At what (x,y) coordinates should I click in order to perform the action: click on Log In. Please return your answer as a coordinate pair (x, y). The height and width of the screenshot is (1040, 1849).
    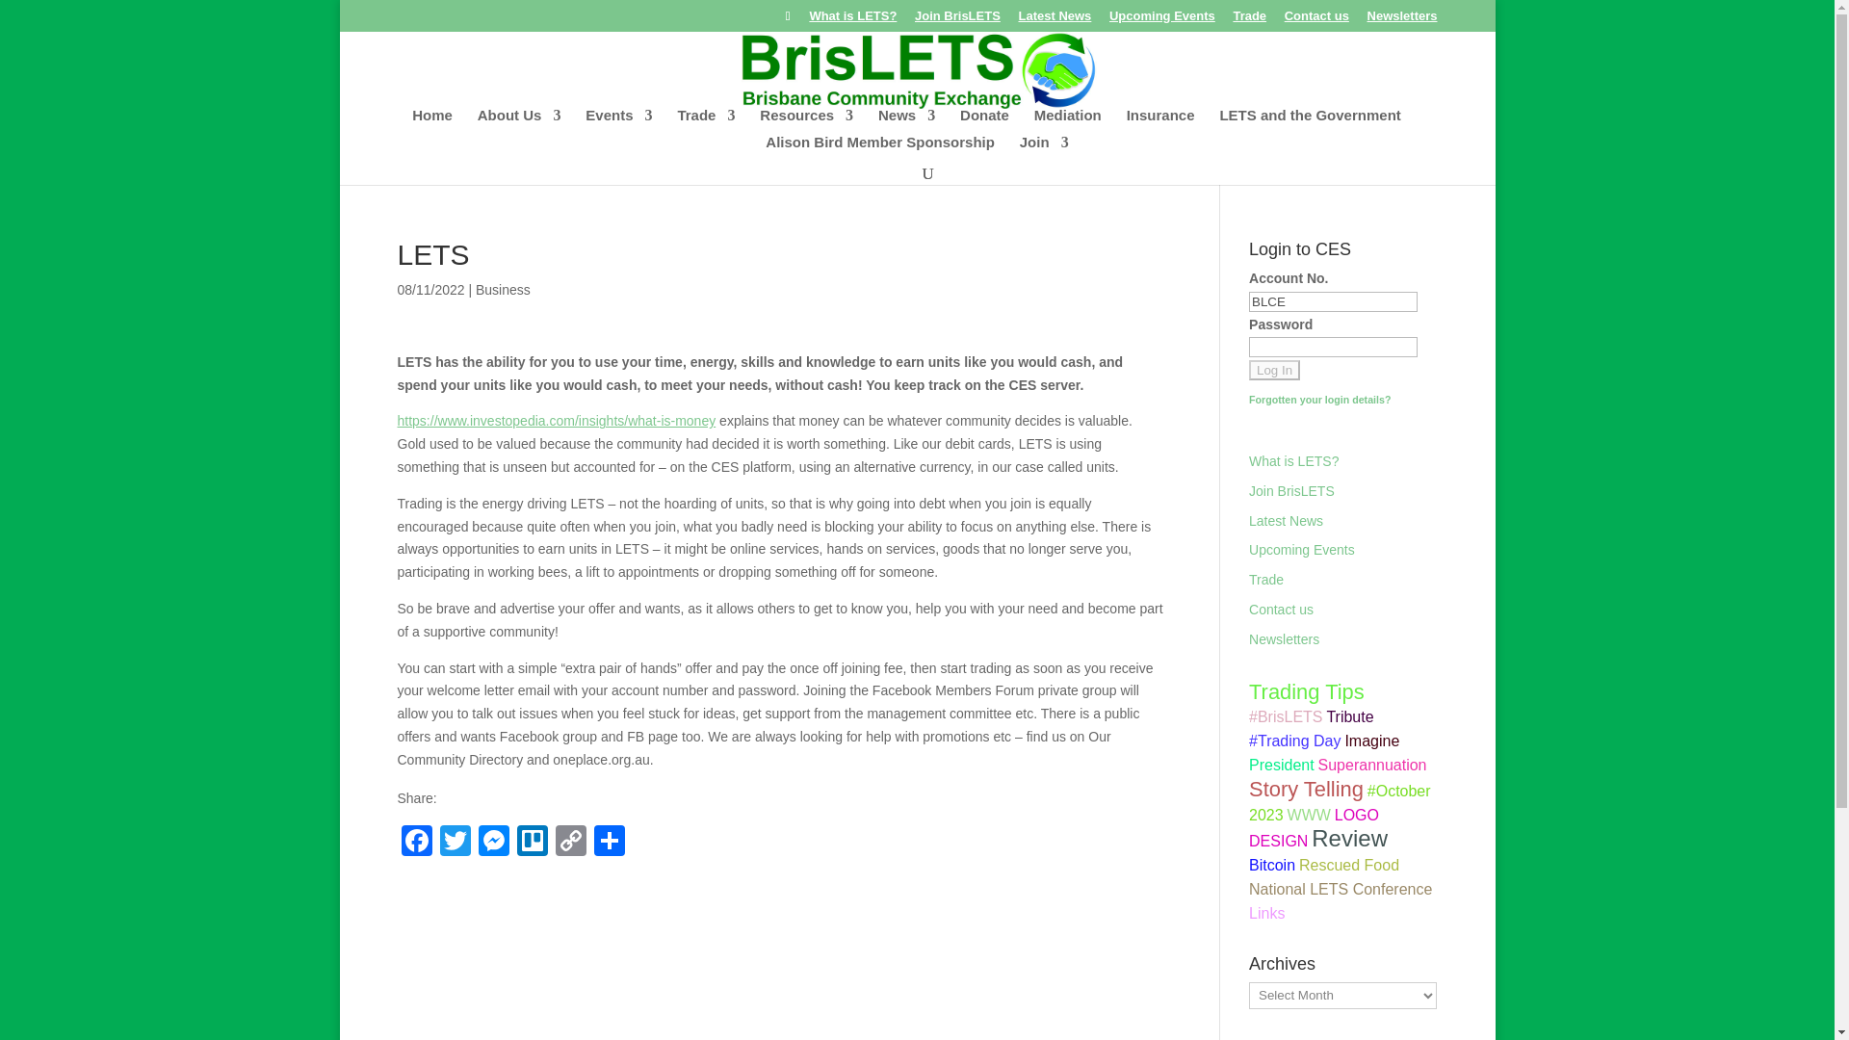
    Looking at the image, I should click on (1274, 370).